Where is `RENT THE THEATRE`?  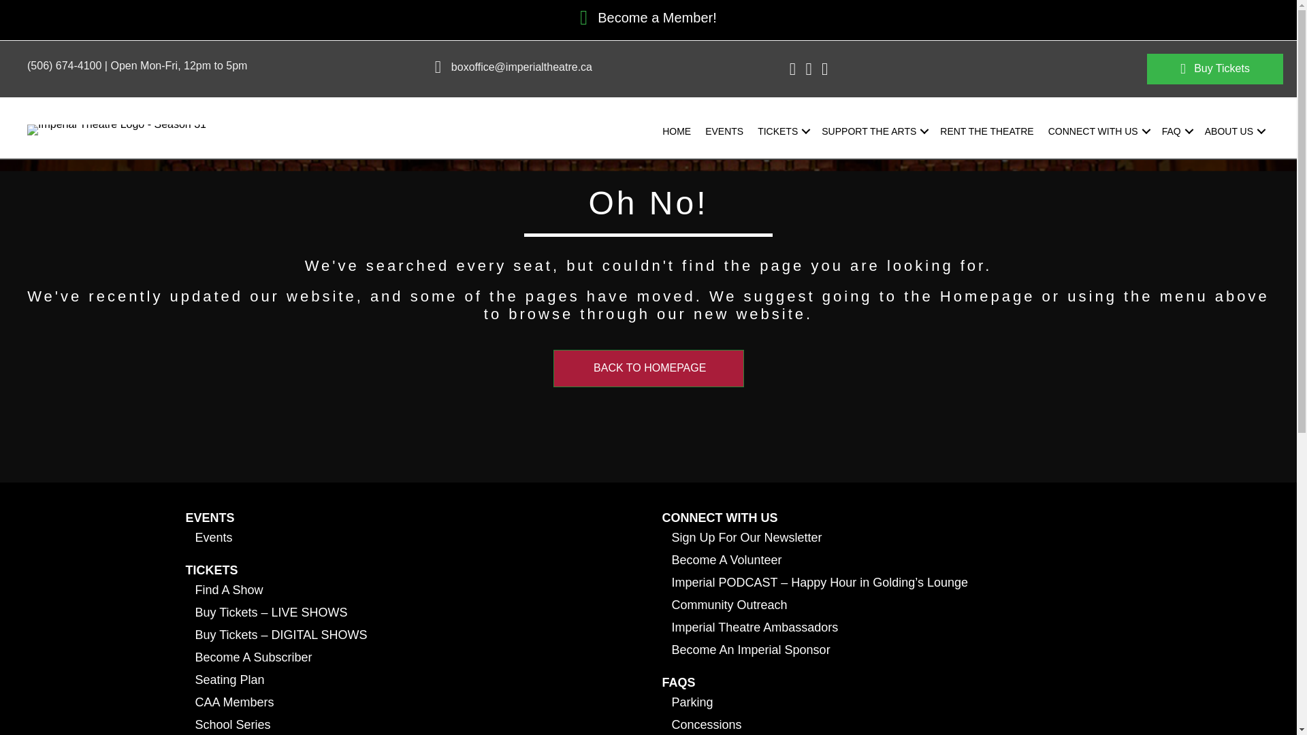 RENT THE THEATRE is located at coordinates (986, 131).